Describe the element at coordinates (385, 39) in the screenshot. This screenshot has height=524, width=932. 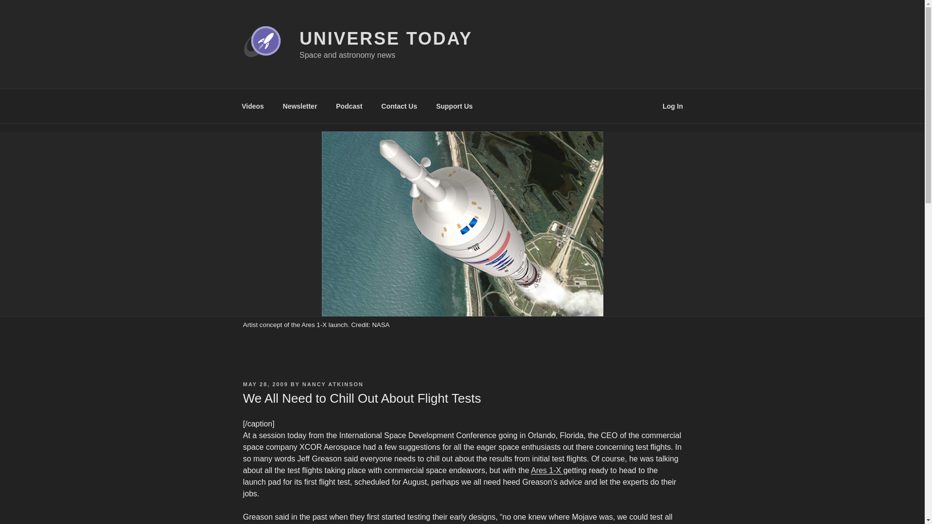
I see `UNIVERSE TODAY` at that location.